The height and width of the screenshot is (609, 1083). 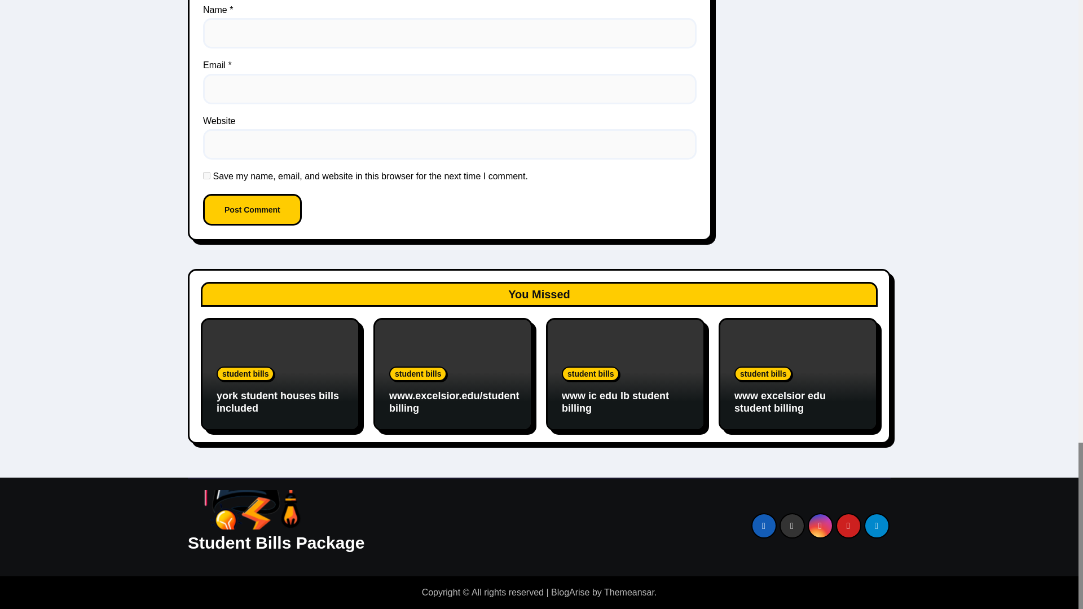 I want to click on Post Comment, so click(x=253, y=210).